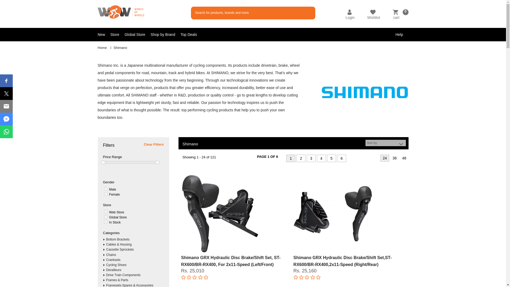 This screenshot has height=287, width=510. I want to click on cart, so click(396, 18).